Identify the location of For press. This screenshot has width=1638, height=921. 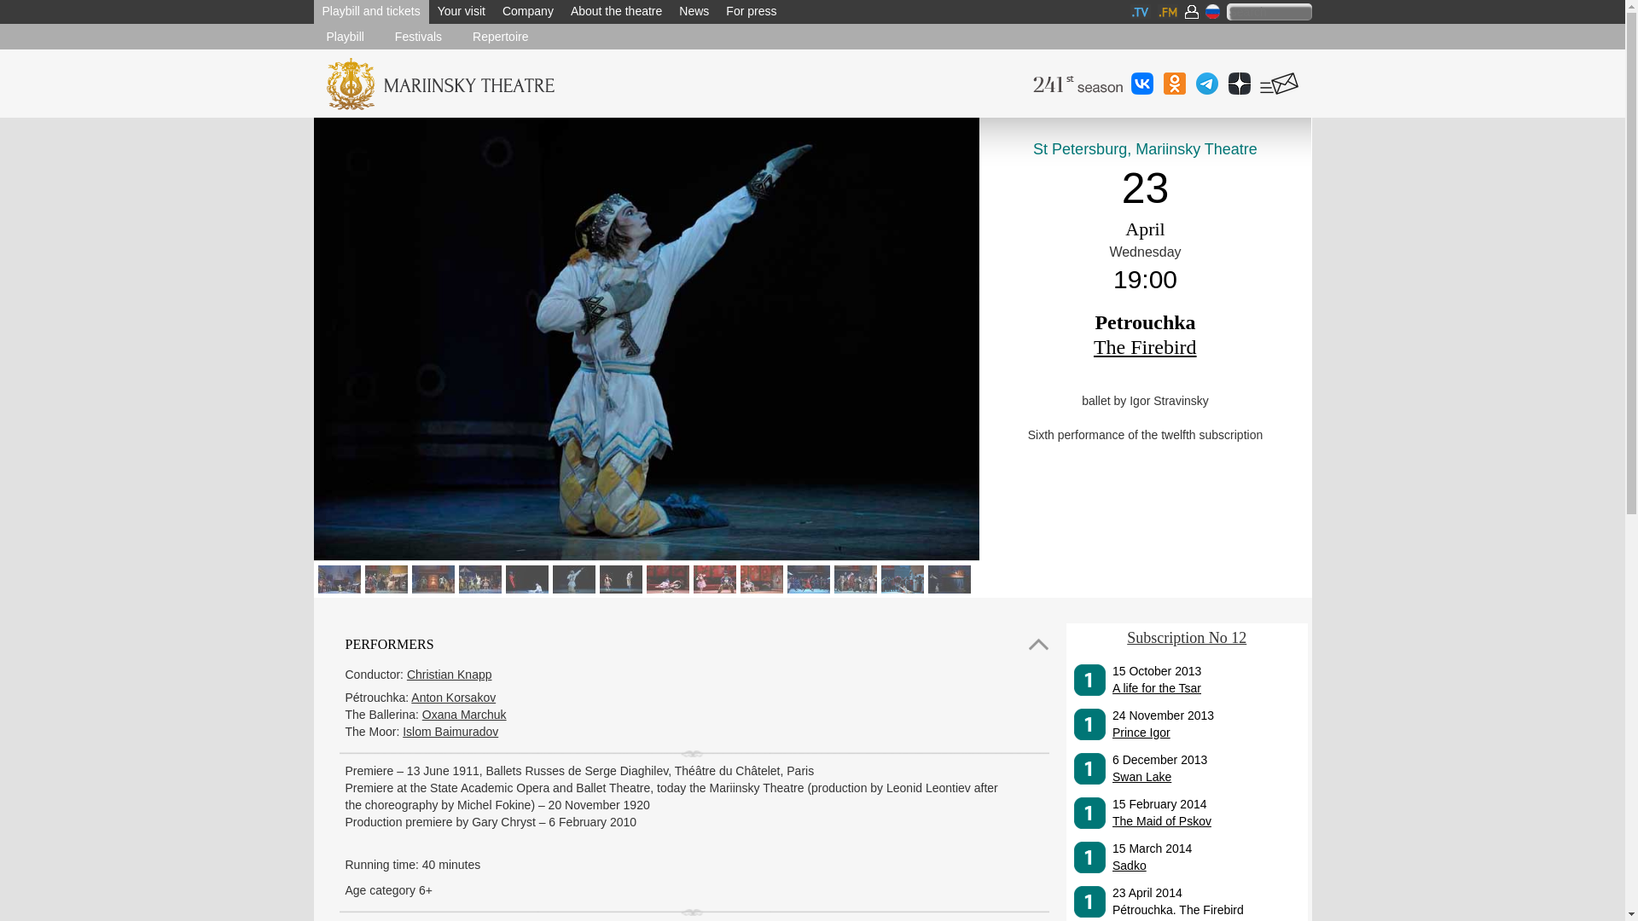
(751, 12).